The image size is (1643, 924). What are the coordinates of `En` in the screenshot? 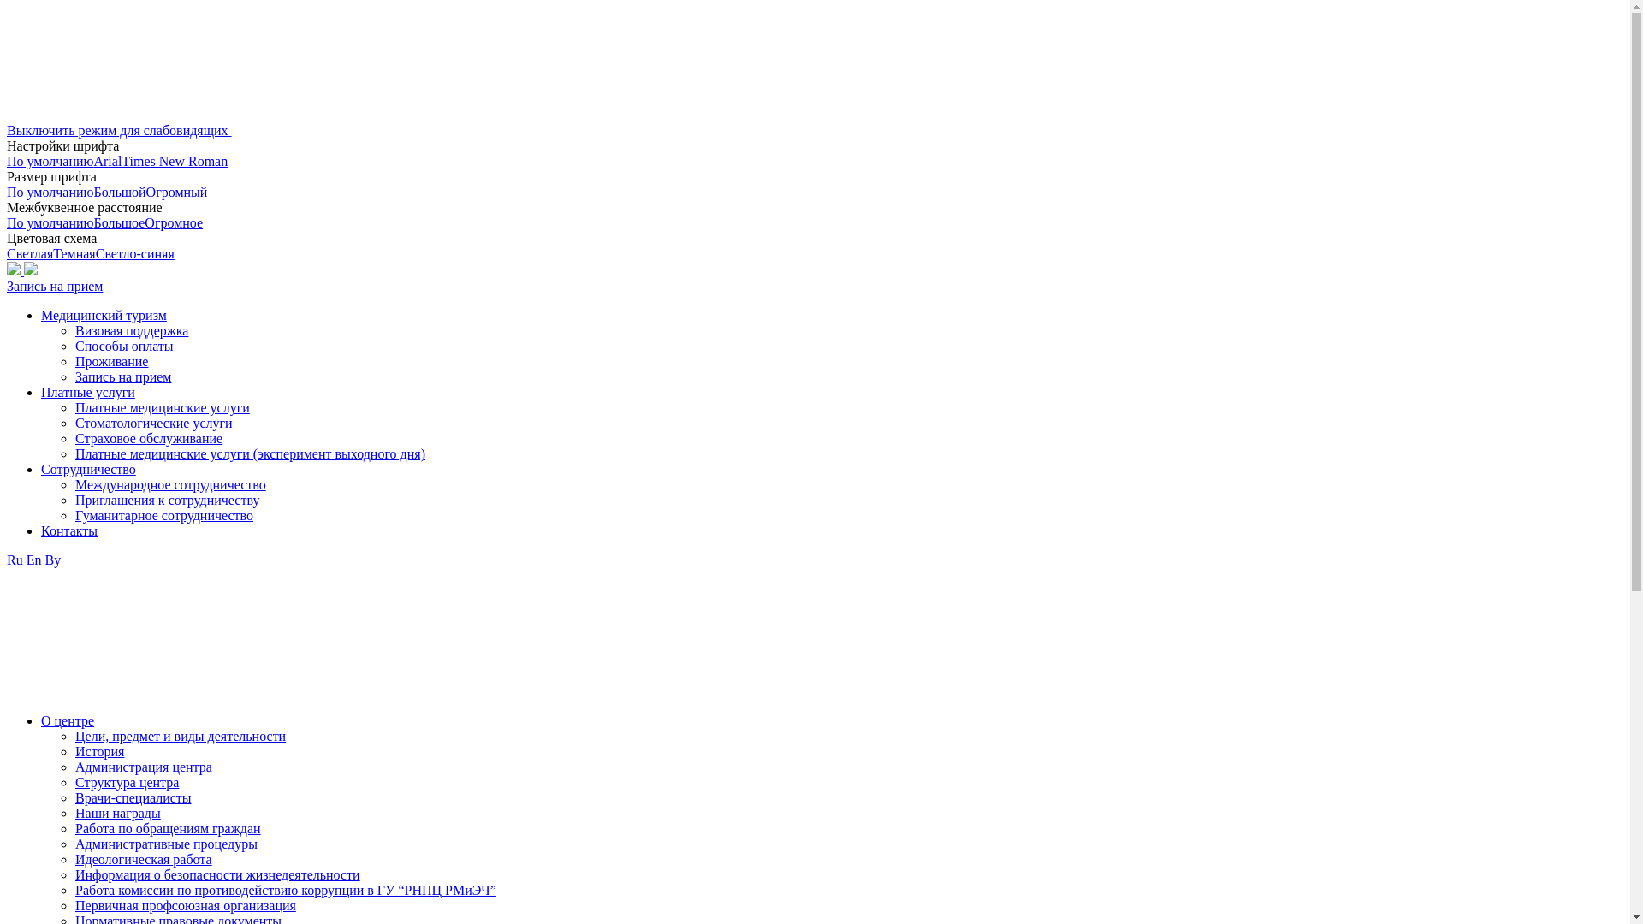 It's located at (34, 560).